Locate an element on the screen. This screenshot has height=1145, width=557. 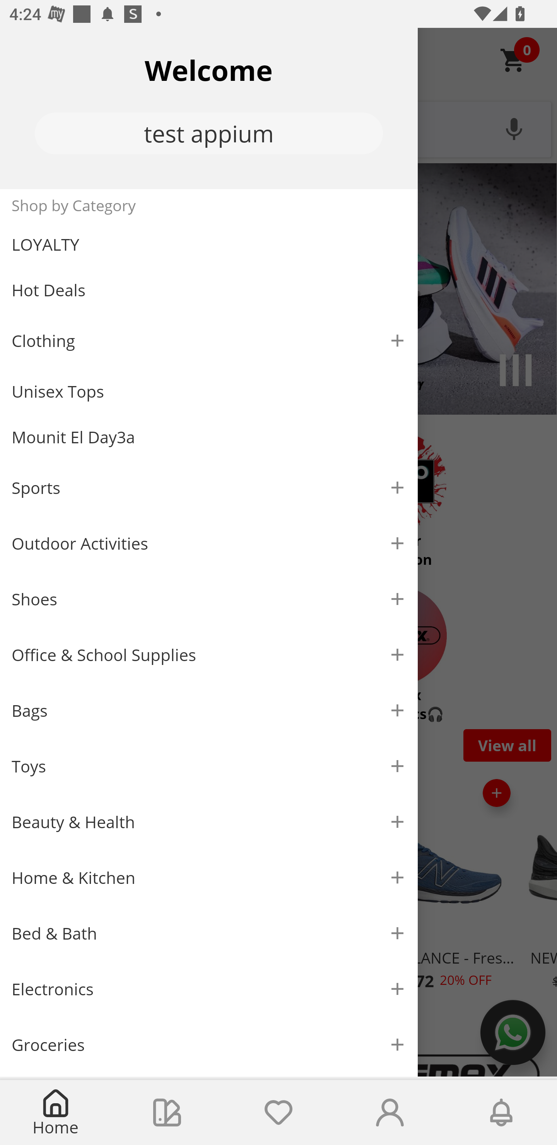
Electronics is located at coordinates (209, 989).